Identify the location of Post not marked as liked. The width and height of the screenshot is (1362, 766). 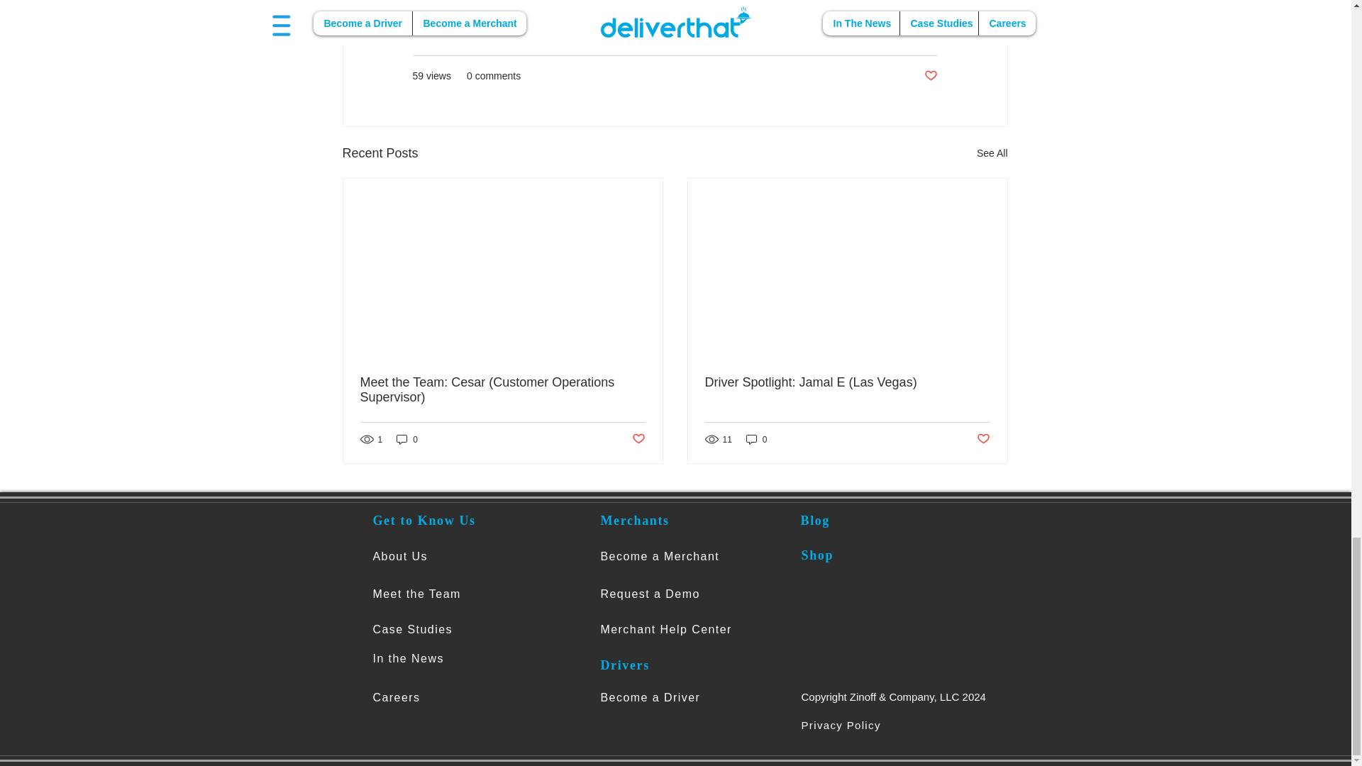
(638, 439).